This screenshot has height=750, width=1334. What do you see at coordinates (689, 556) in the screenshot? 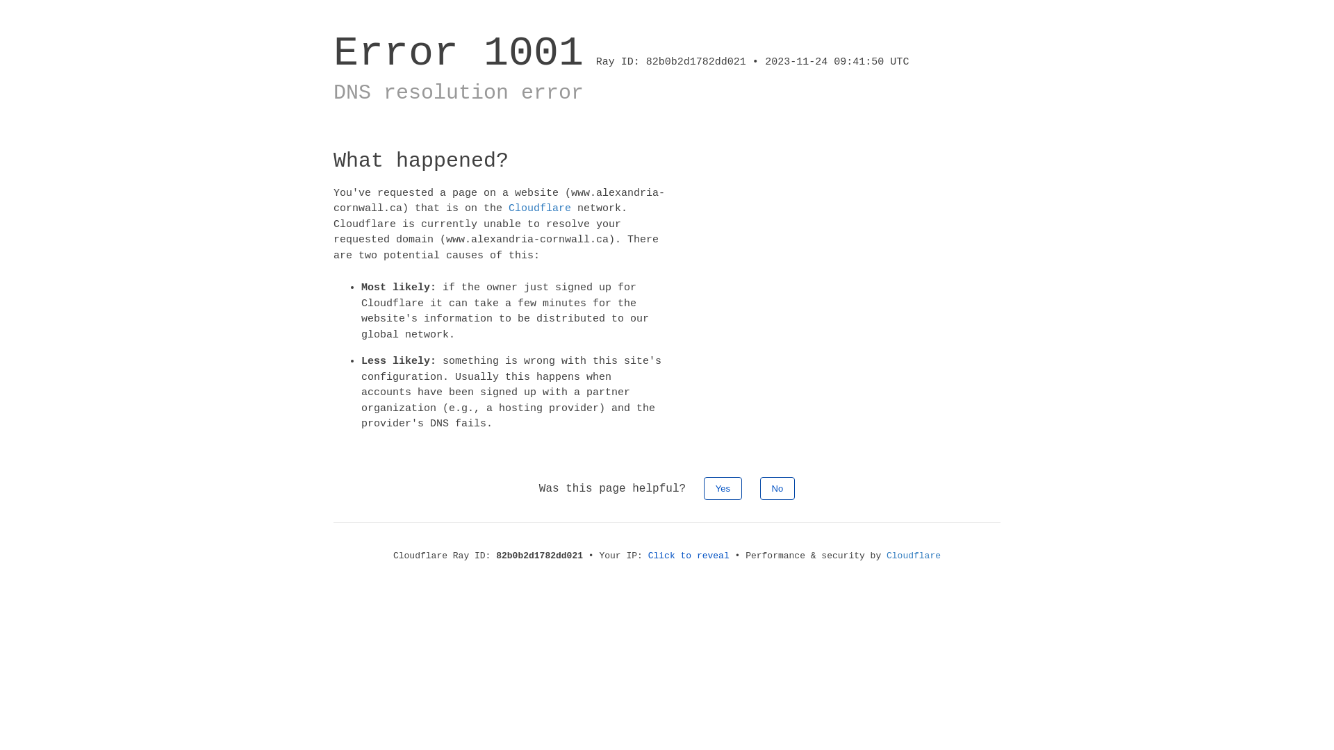
I see `Click to reveal` at bounding box center [689, 556].